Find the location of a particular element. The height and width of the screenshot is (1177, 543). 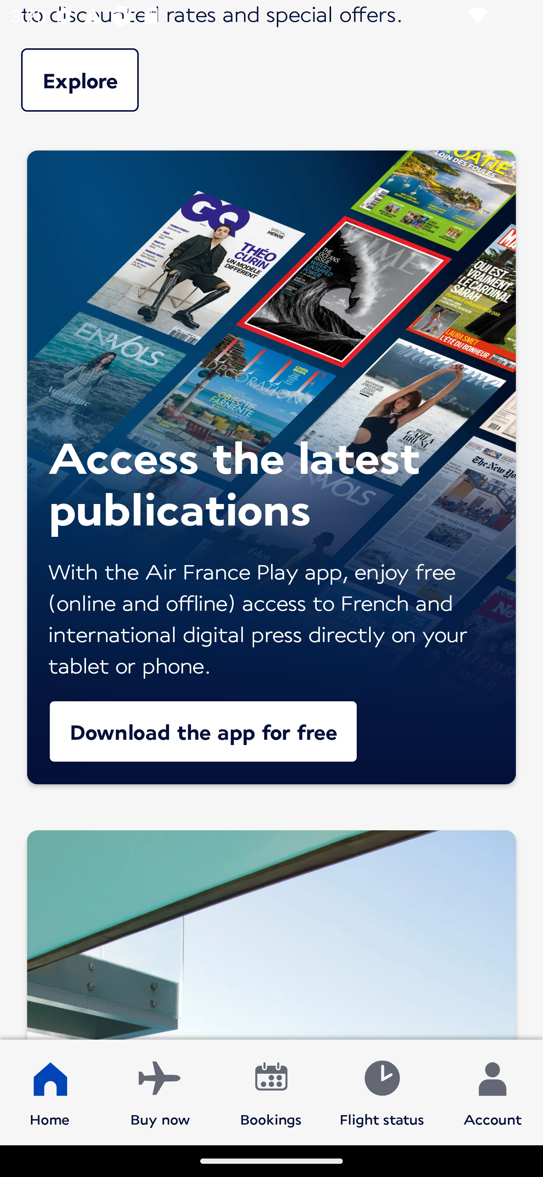

Bookings is located at coordinates (271, 1092).